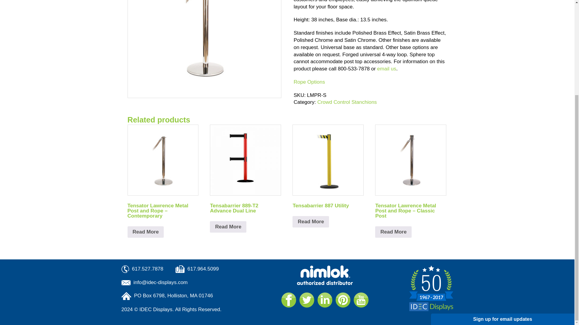 The width and height of the screenshot is (579, 325). What do you see at coordinates (387, 69) in the screenshot?
I see `email us` at bounding box center [387, 69].